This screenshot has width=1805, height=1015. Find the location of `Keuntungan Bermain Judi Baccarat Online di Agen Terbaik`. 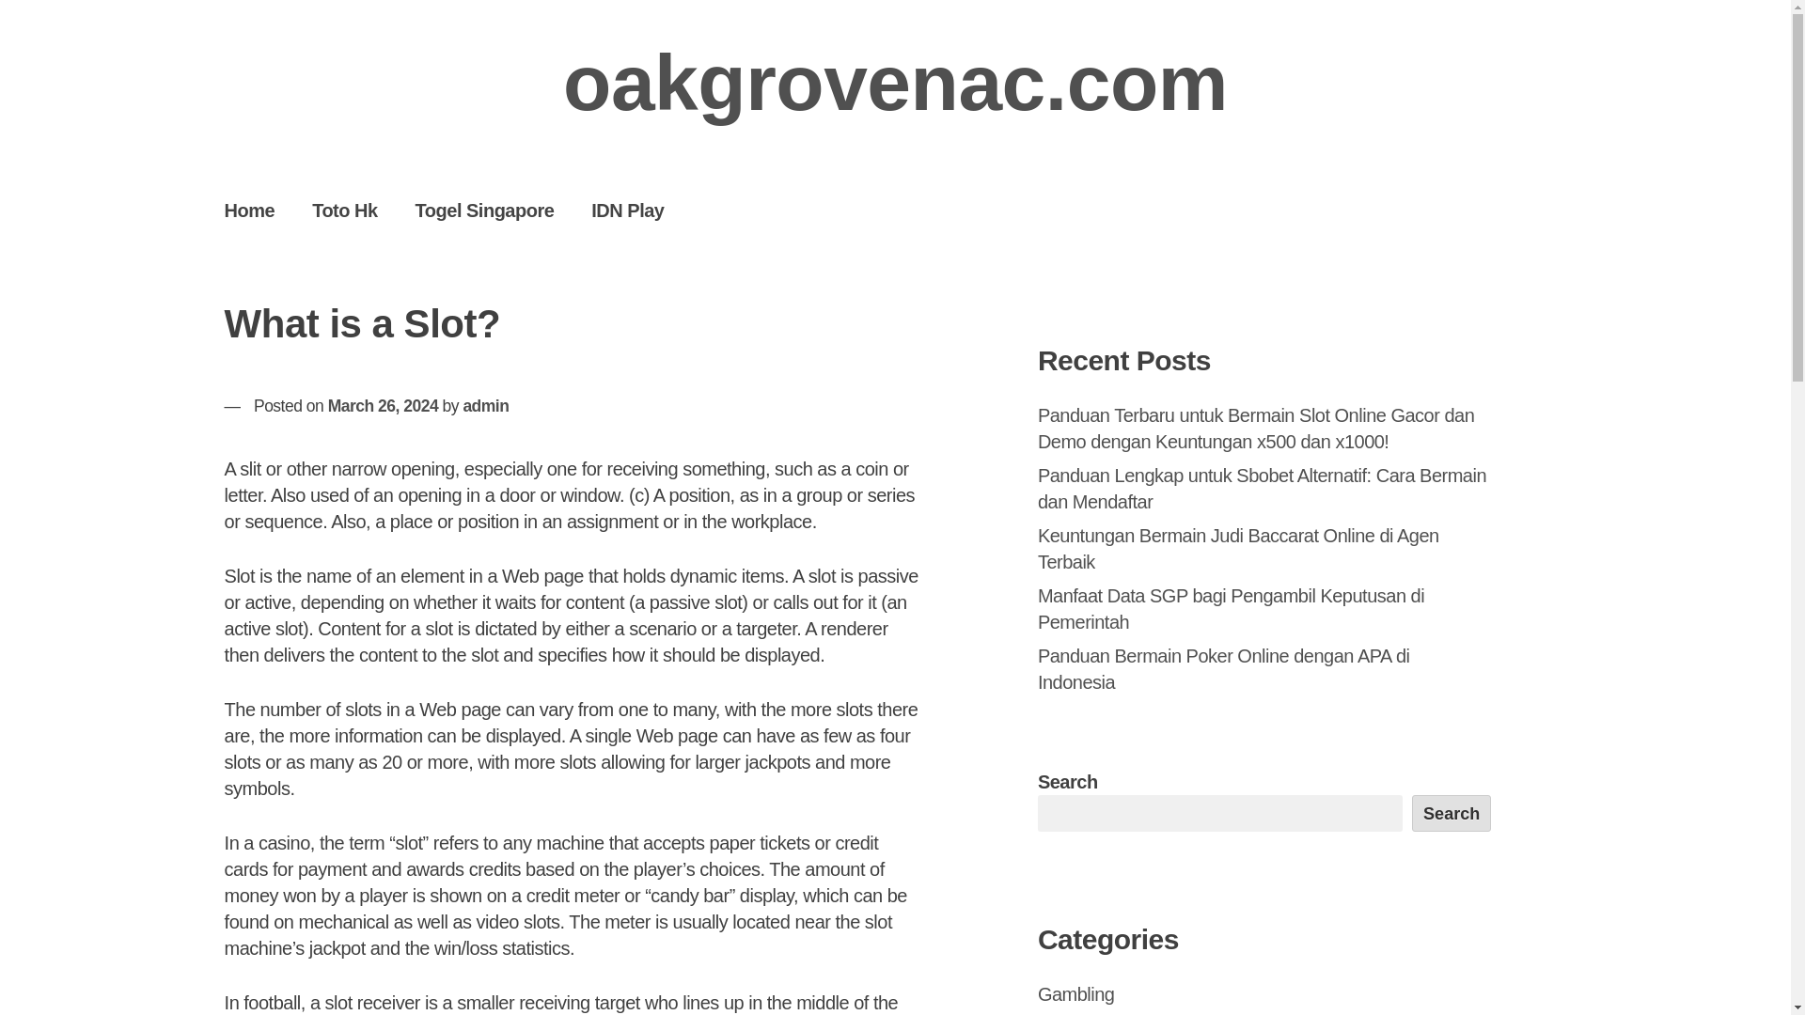

Keuntungan Bermain Judi Baccarat Online di Agen Terbaik is located at coordinates (1238, 549).